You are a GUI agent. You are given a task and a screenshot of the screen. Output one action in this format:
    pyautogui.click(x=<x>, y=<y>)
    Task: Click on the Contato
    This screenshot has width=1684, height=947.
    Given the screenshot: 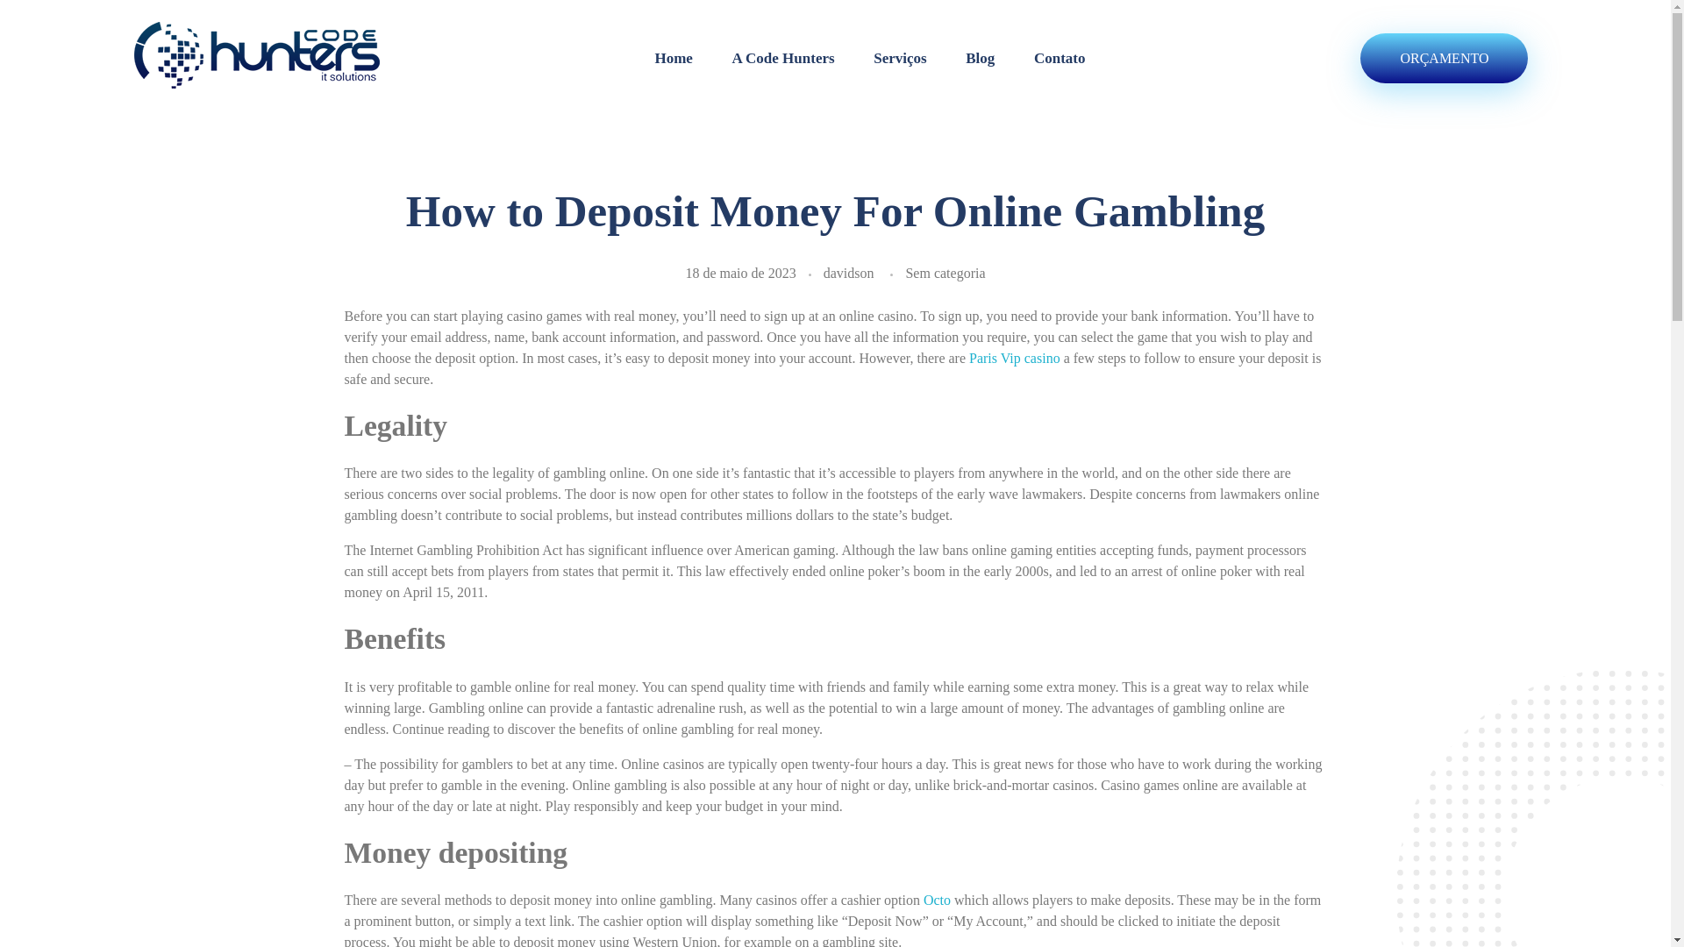 What is the action you would take?
    pyautogui.click(x=1051, y=58)
    